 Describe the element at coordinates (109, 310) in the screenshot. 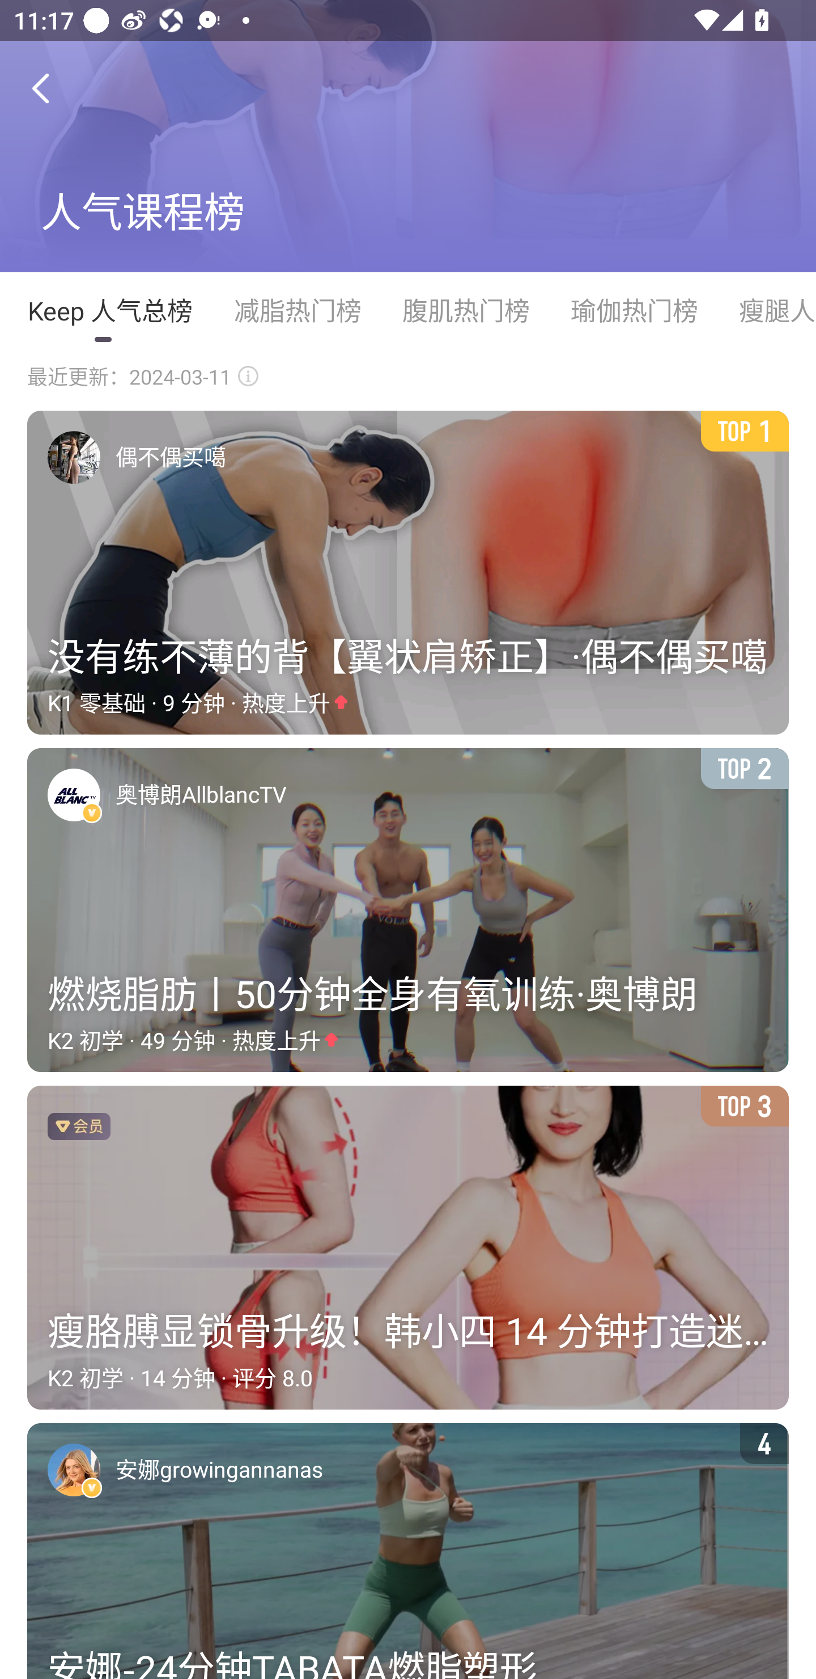

I see `Keep 人气总榜` at that location.